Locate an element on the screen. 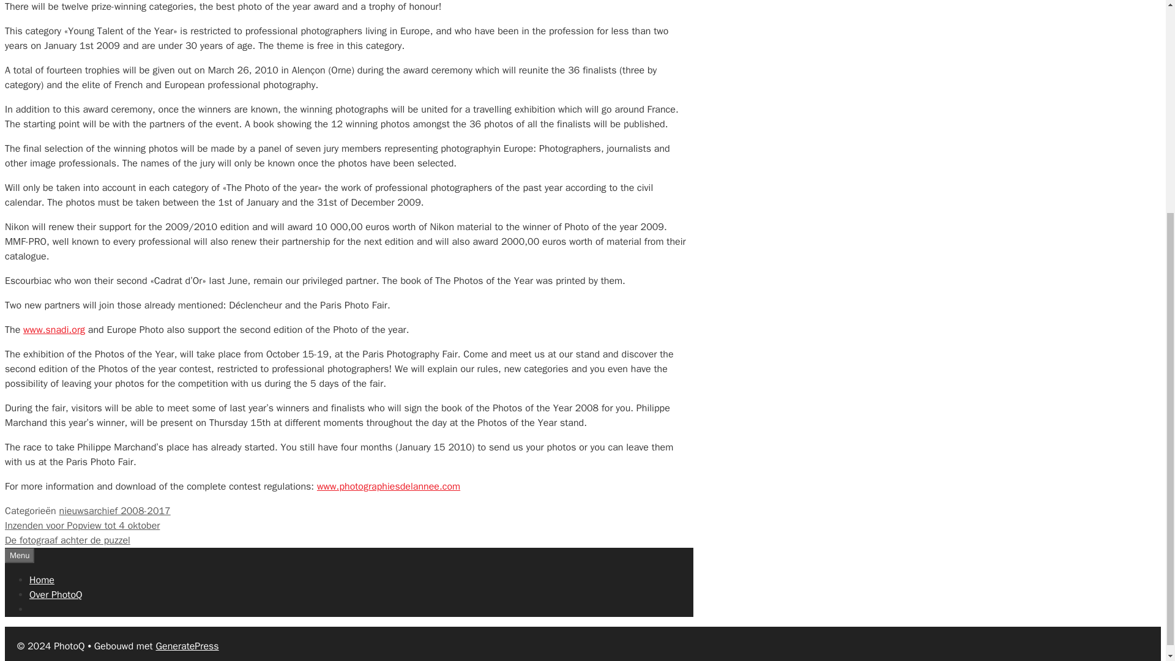  Home is located at coordinates (42, 580).